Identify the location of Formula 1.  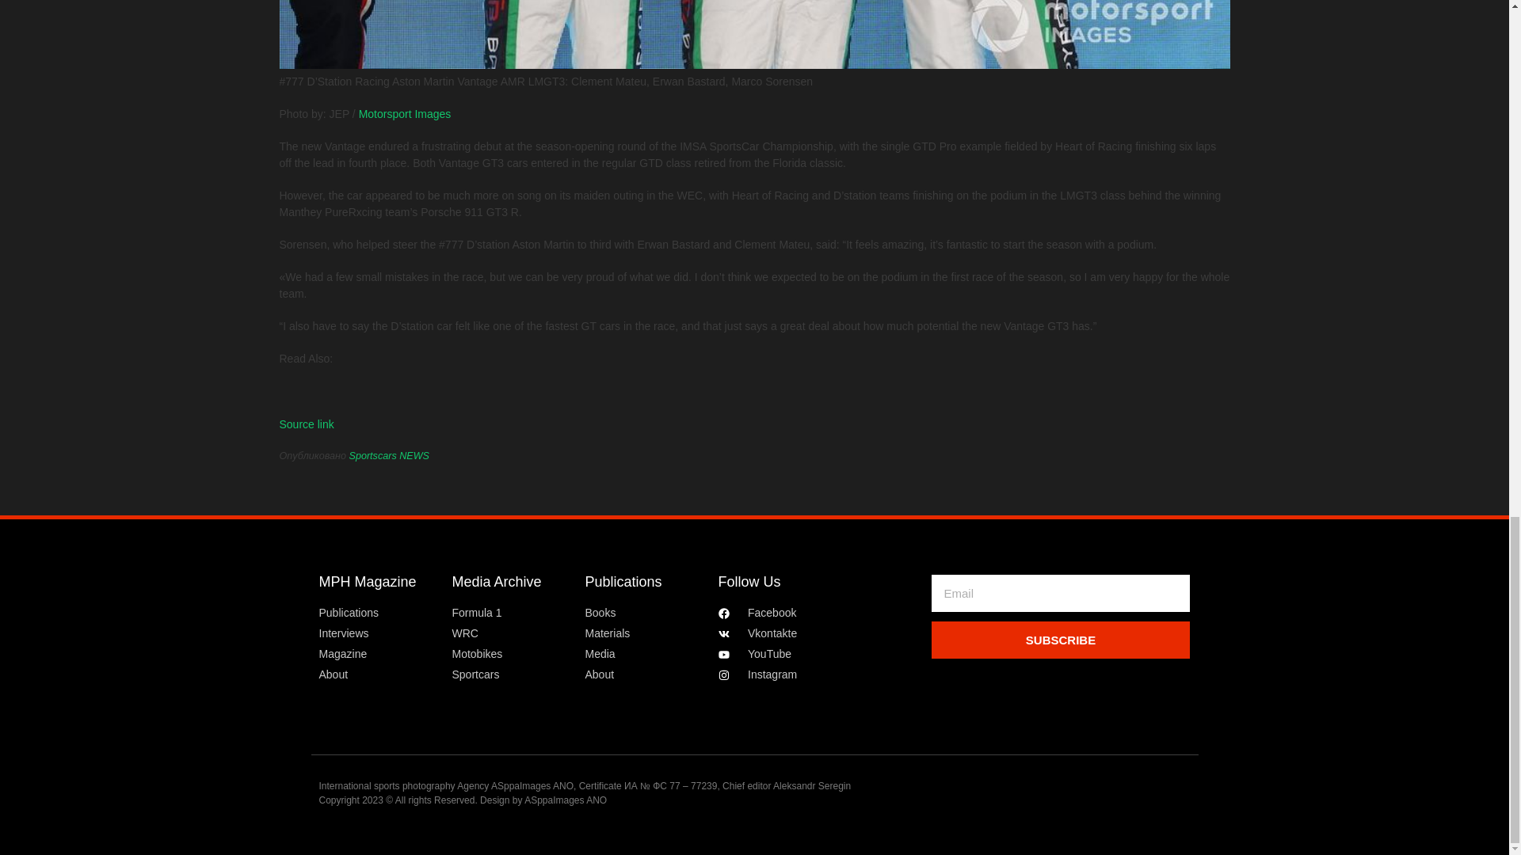
(510, 613).